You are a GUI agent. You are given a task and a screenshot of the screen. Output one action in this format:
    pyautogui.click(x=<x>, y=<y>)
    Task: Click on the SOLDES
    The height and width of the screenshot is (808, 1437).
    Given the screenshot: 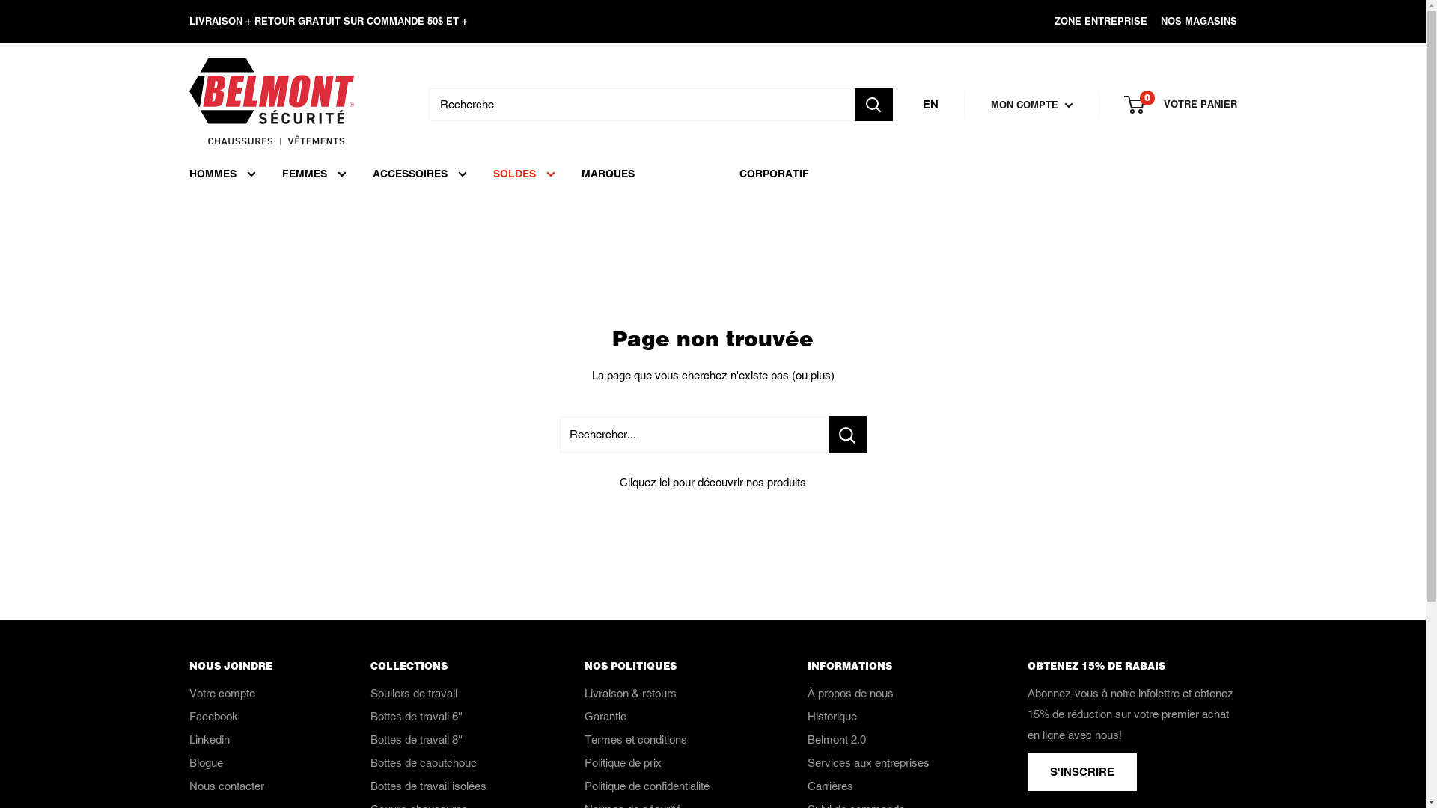 What is the action you would take?
    pyautogui.click(x=524, y=174)
    